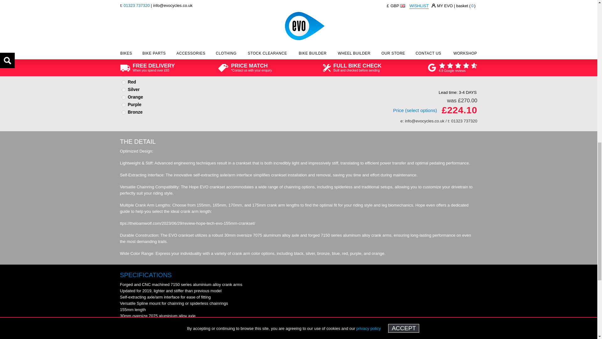 The height and width of the screenshot is (339, 602). What do you see at coordinates (124, 90) in the screenshot?
I see `4` at bounding box center [124, 90].